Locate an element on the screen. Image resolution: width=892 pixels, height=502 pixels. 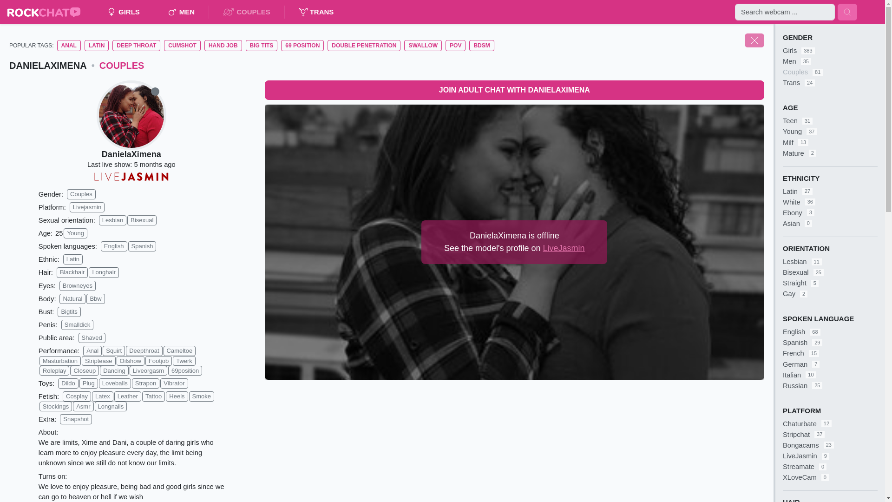
Latin is located at coordinates (73, 259).